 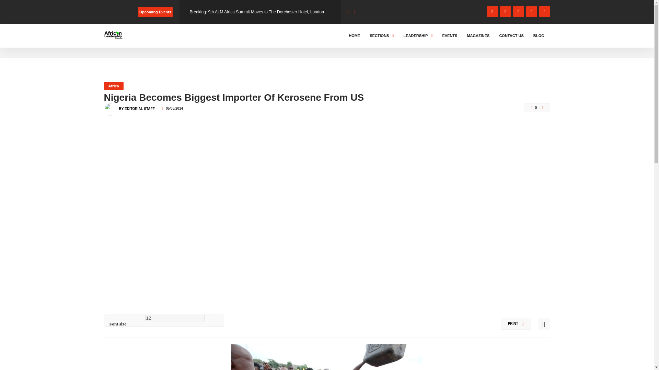 I want to click on CONTACT US, so click(x=511, y=36).